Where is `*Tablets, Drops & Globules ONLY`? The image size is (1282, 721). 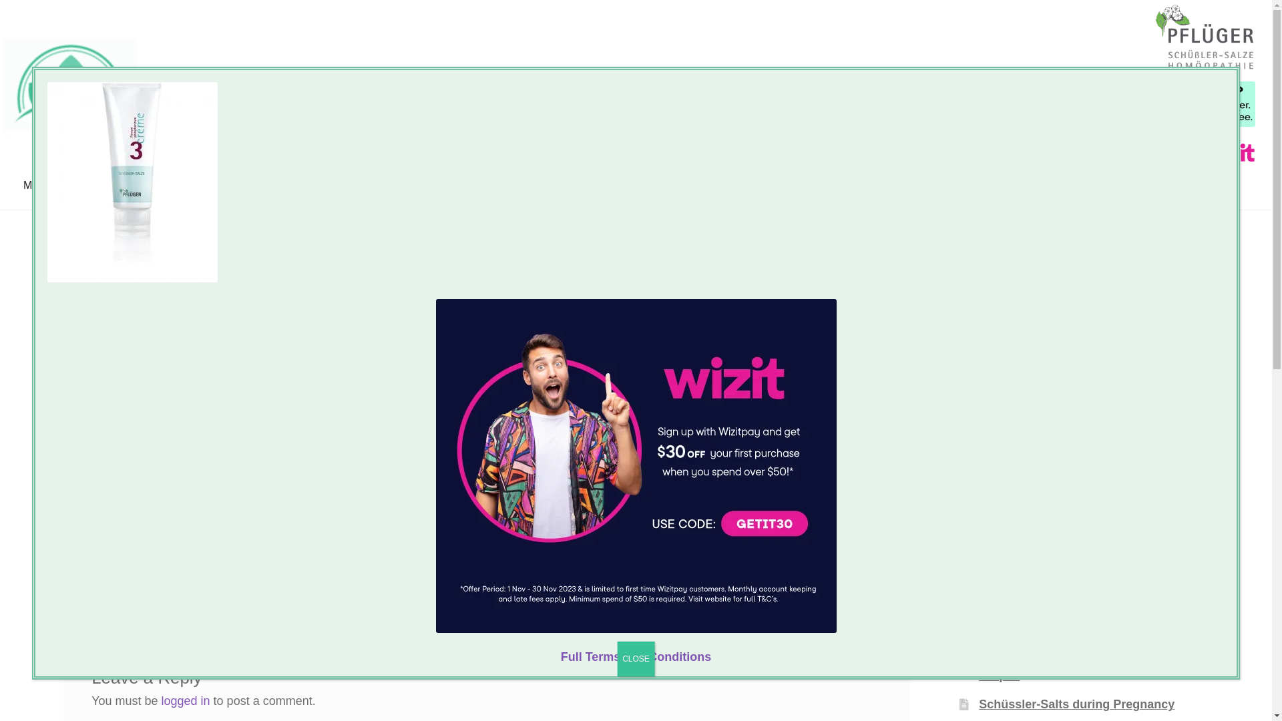
*Tablets, Drops & Globules ONLY is located at coordinates (1084, 476).